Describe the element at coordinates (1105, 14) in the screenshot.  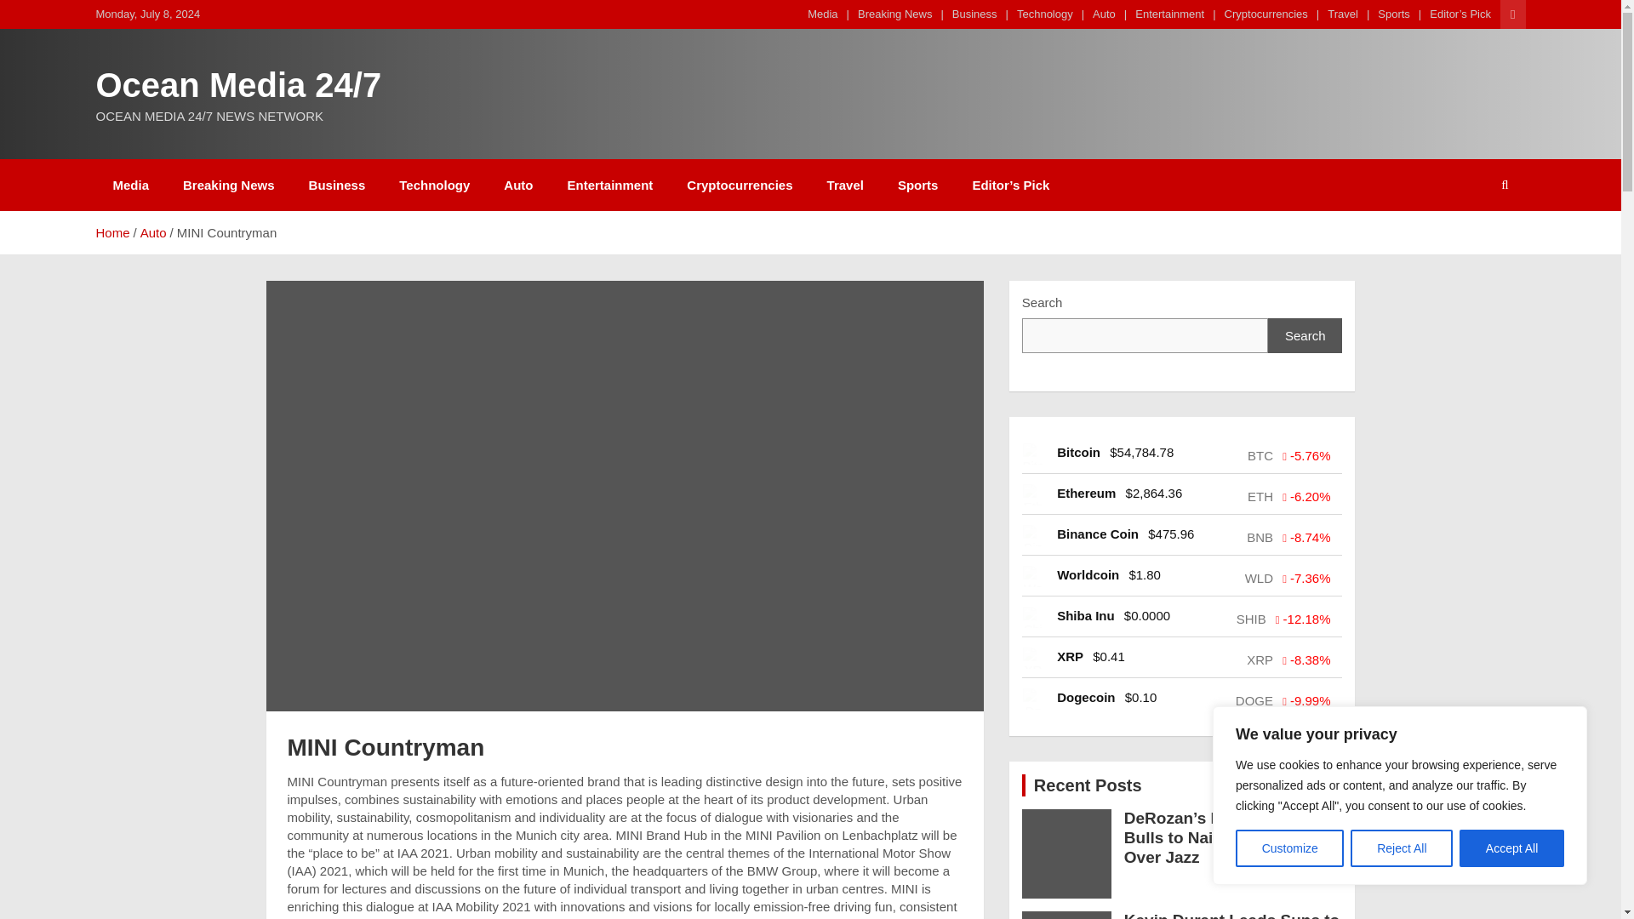
I see `Auto` at that location.